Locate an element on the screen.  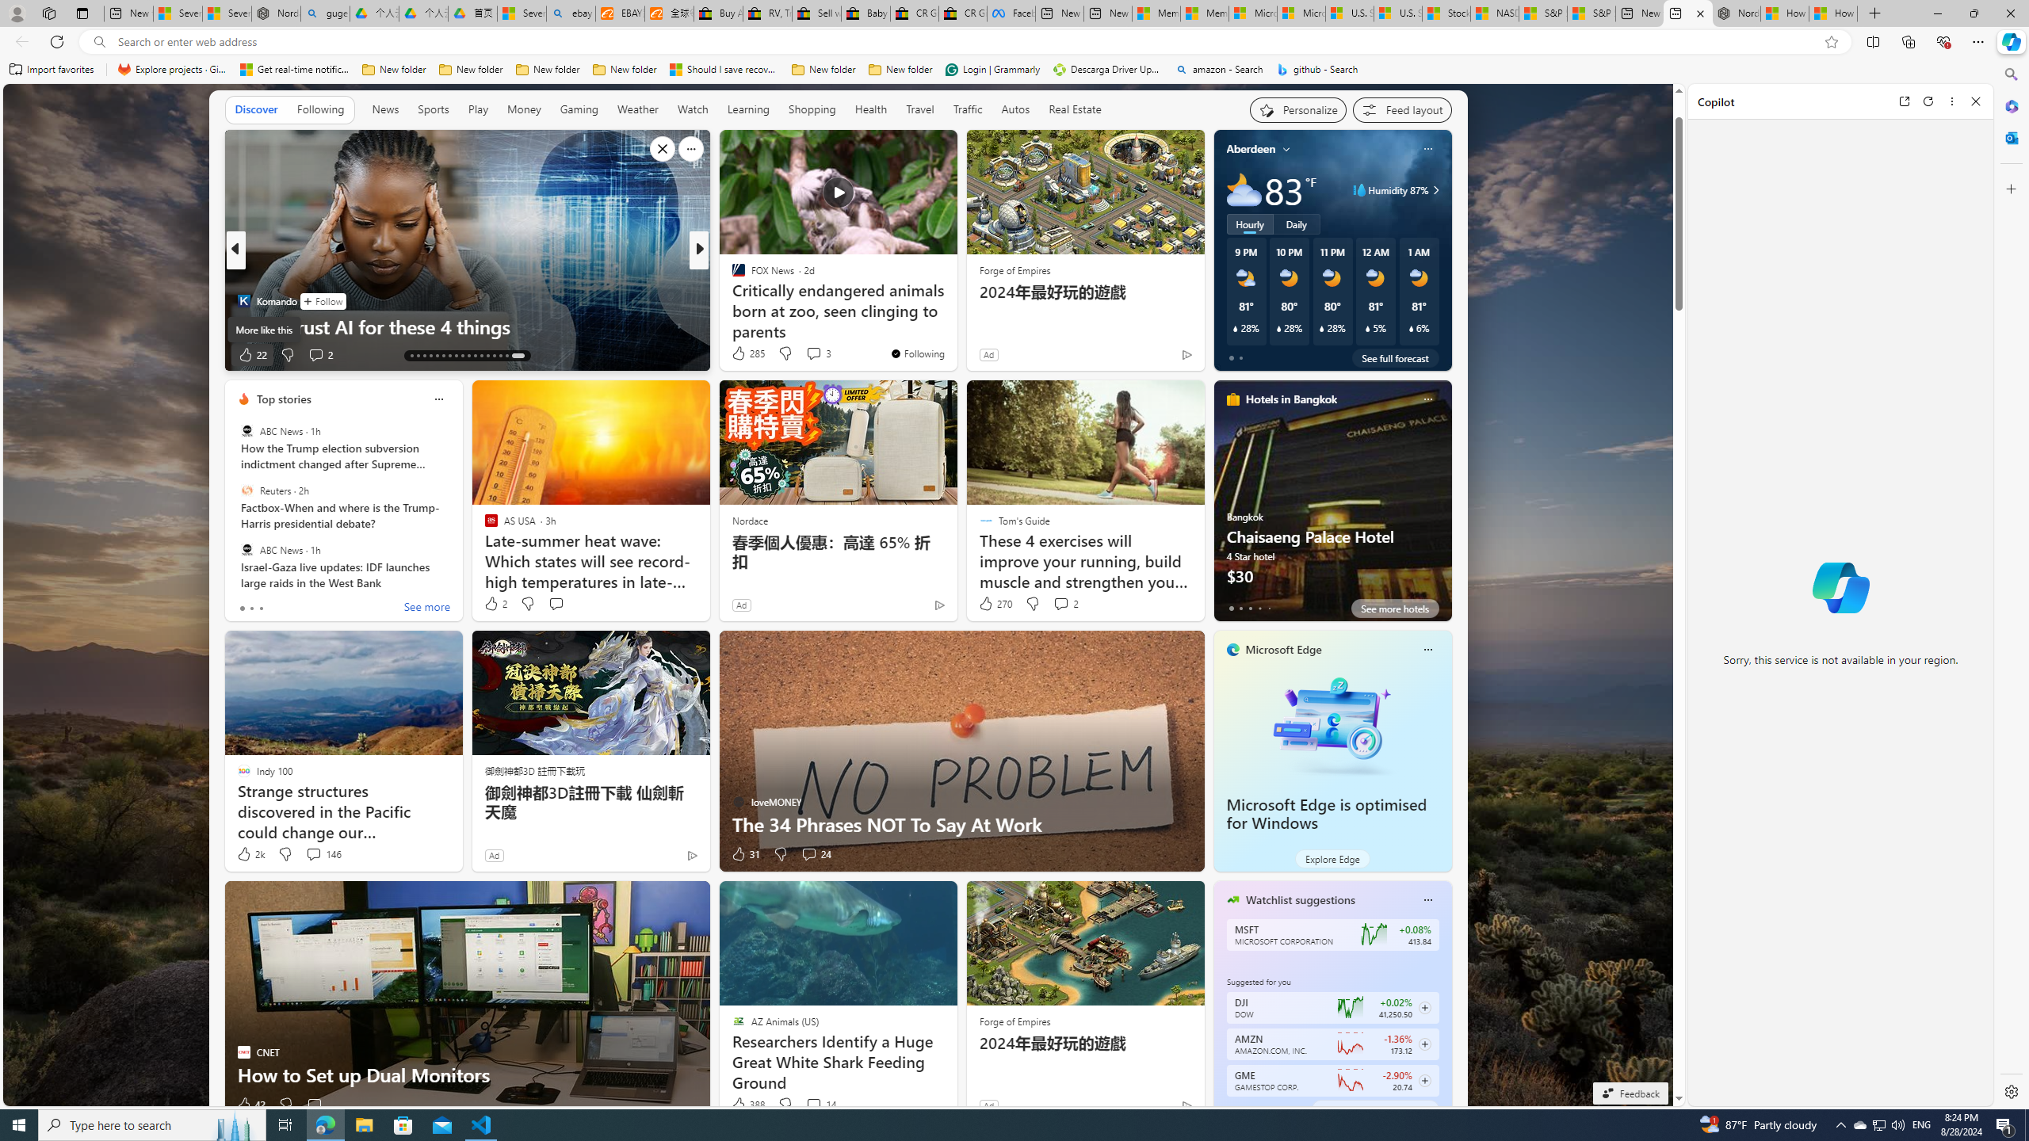
AutomationID: tab-22 is located at coordinates (468, 356).